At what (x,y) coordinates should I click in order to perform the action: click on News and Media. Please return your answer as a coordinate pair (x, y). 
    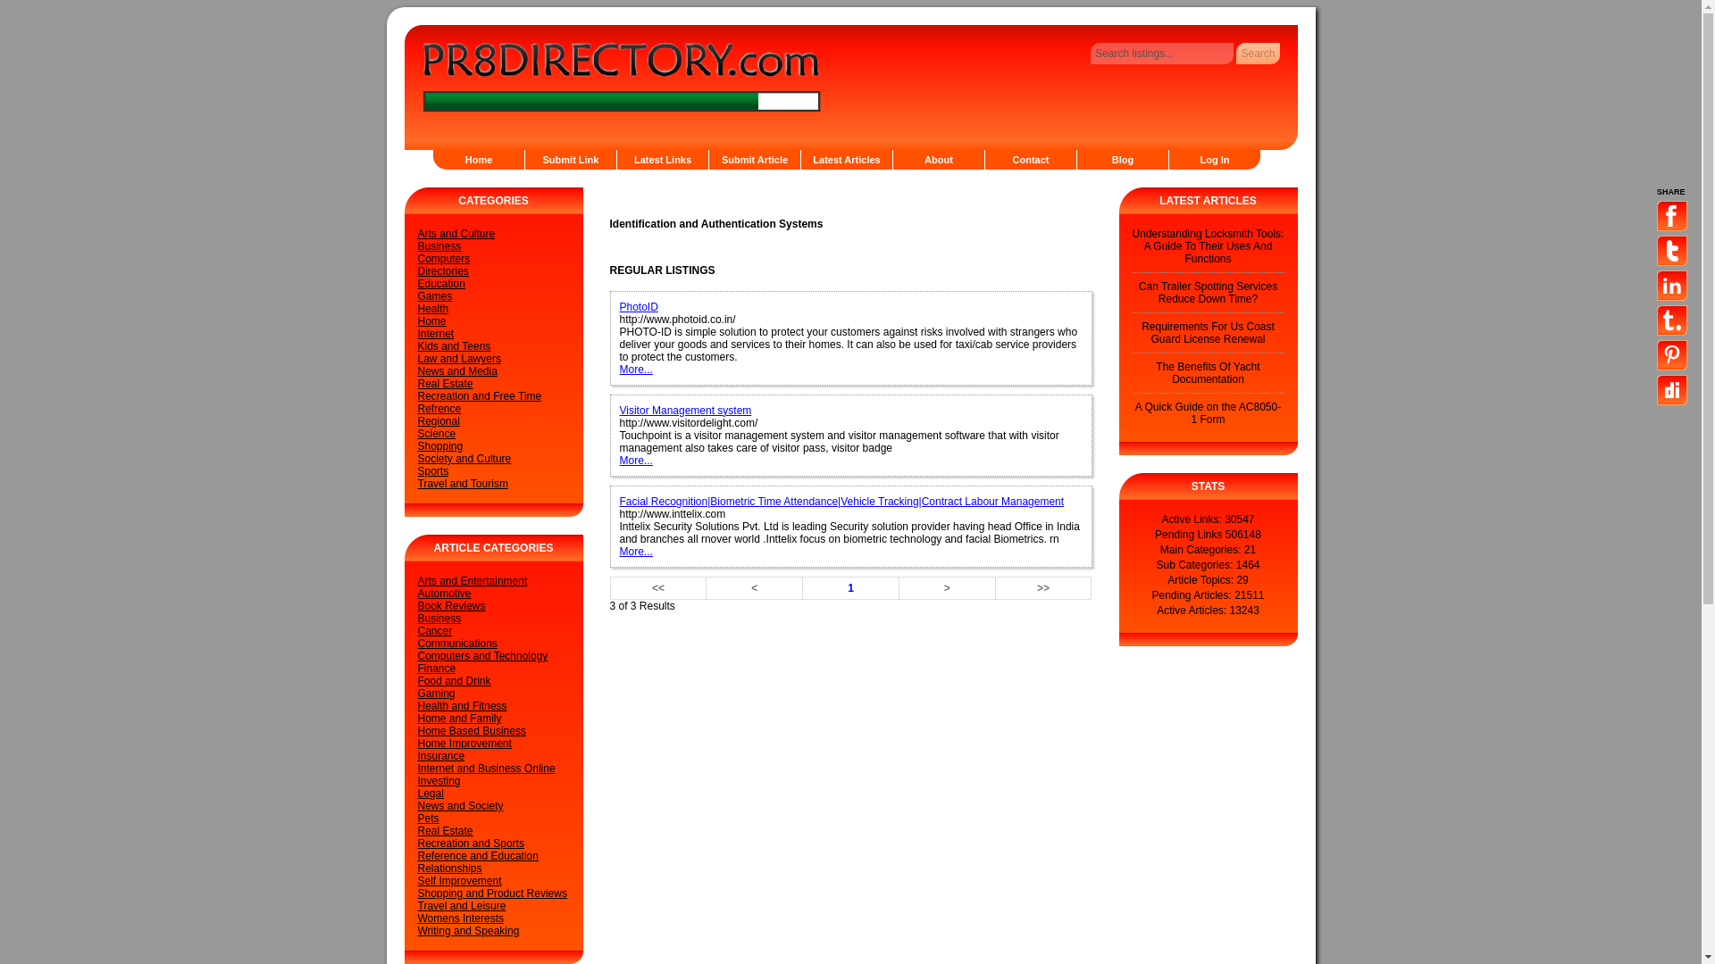
    Looking at the image, I should click on (457, 371).